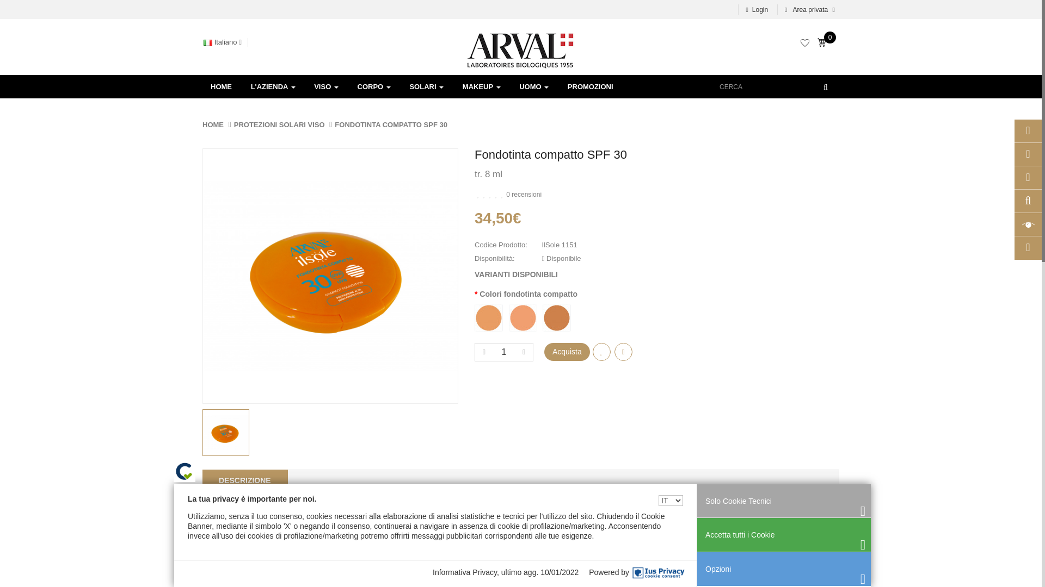 The width and height of the screenshot is (1045, 587). What do you see at coordinates (273, 87) in the screenshot?
I see `L'AZIENDA` at bounding box center [273, 87].